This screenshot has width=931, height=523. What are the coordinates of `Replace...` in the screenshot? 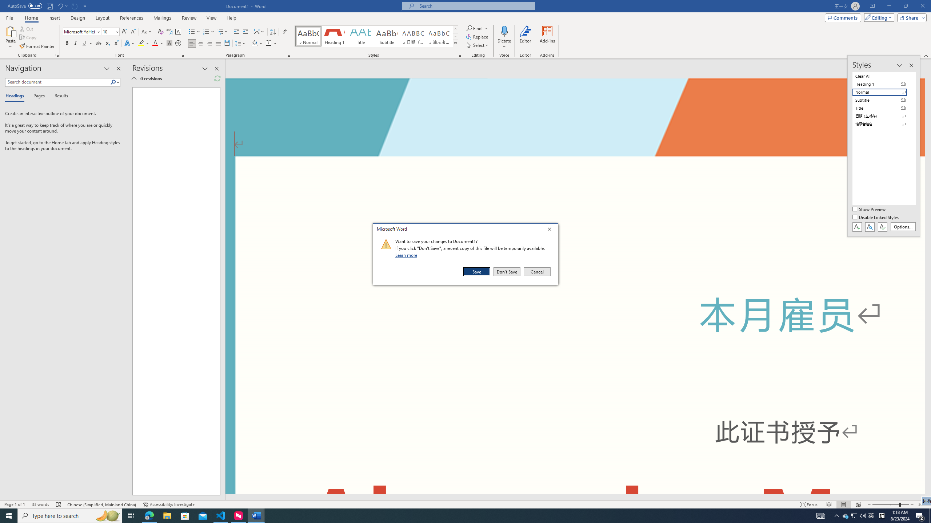 It's located at (478, 36).